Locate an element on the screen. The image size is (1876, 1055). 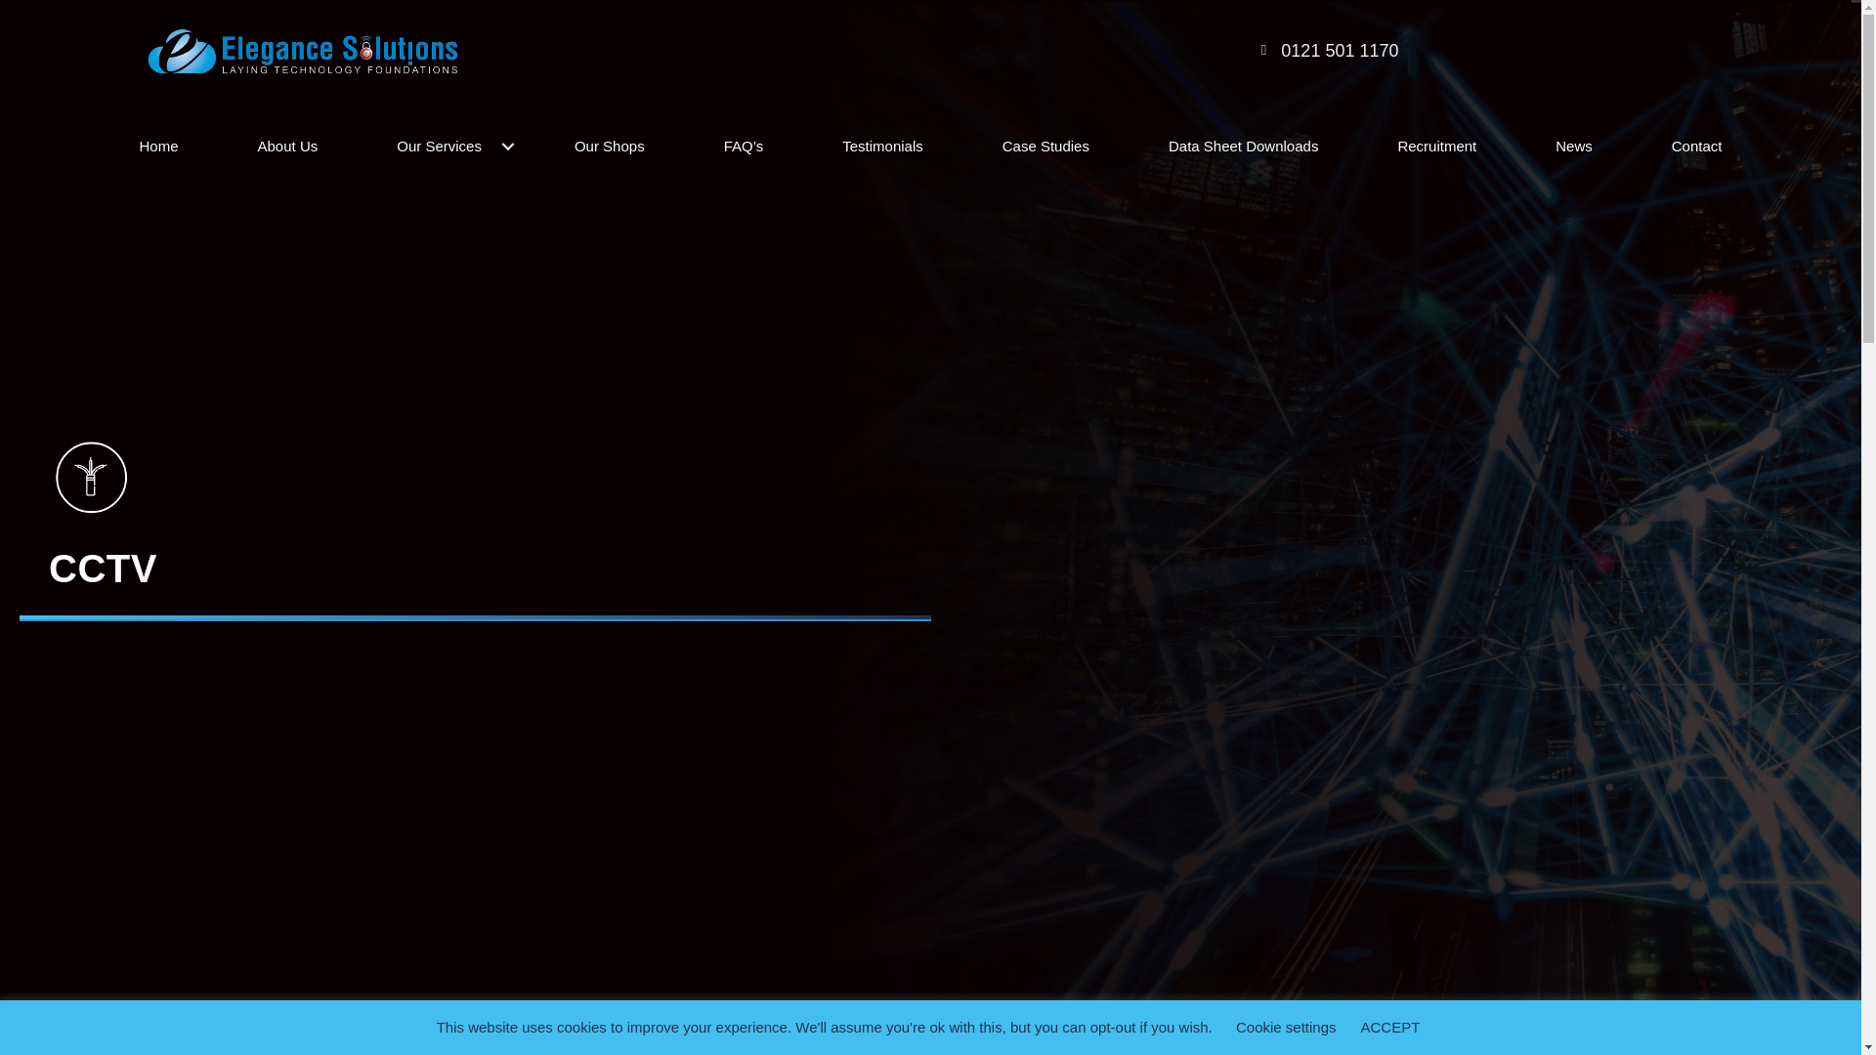
Network-Infrastructure-Icon-2 is located at coordinates (92, 477).